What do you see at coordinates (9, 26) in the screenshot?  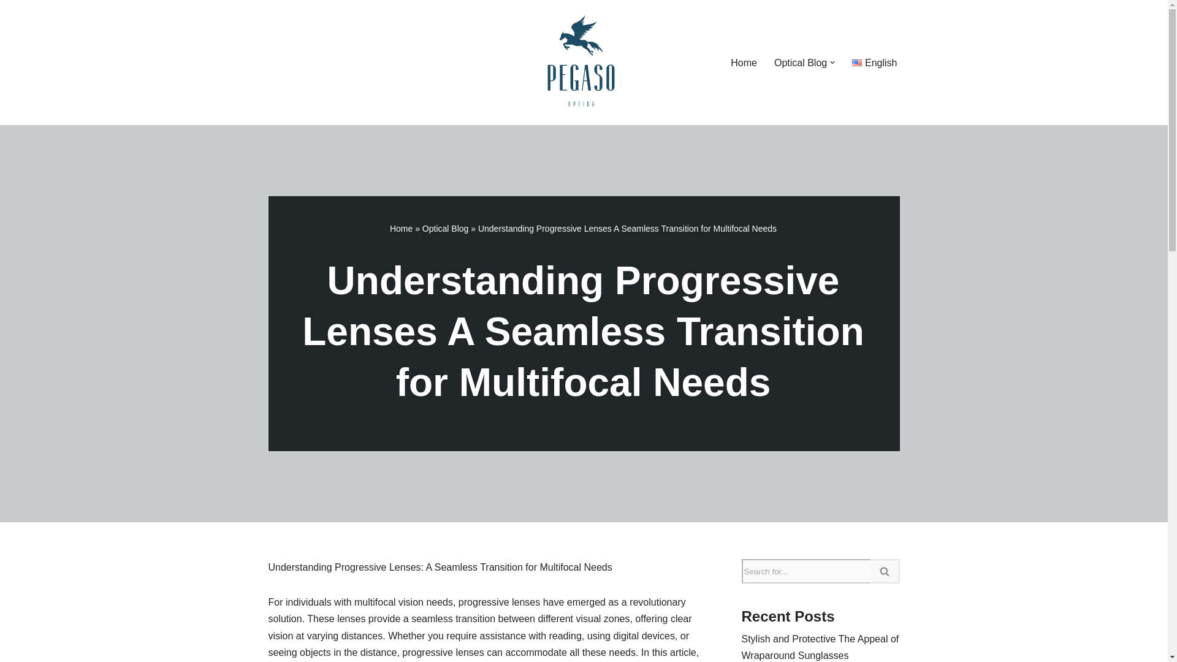 I see `Skip to content` at bounding box center [9, 26].